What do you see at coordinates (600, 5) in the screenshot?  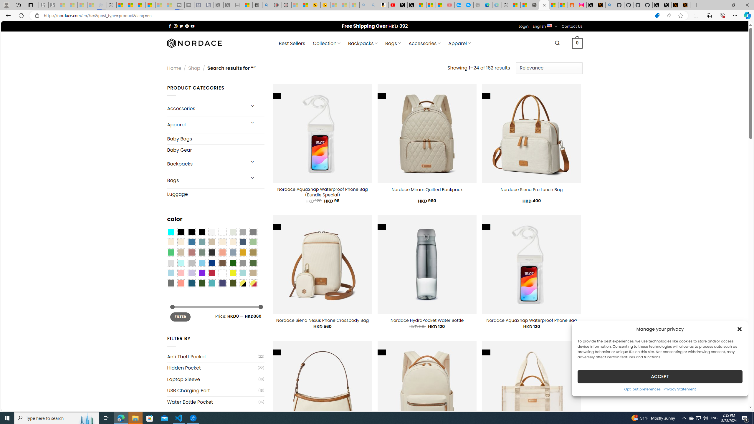 I see `help.x.com | 524: A timeout occurred` at bounding box center [600, 5].